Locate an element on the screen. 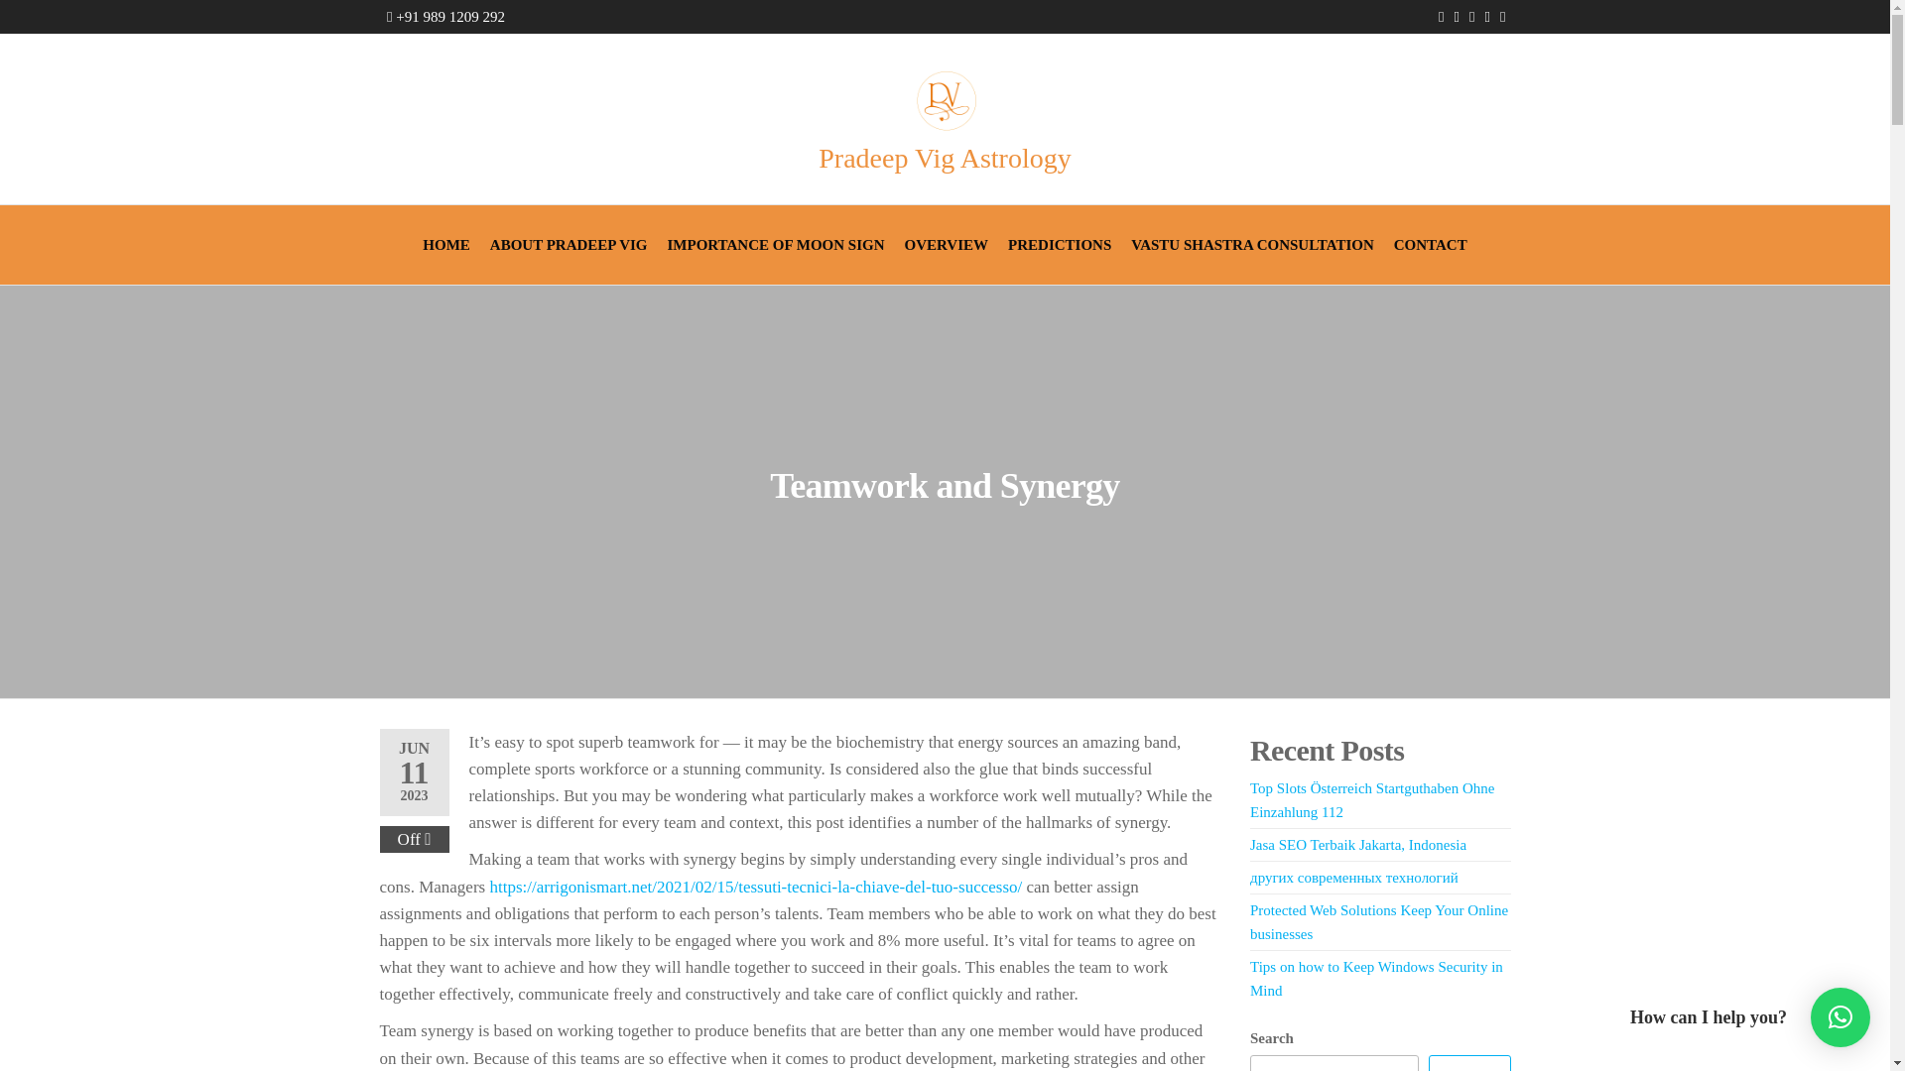 This screenshot has height=1071, width=1905. About  Pradeep Vig is located at coordinates (568, 245).